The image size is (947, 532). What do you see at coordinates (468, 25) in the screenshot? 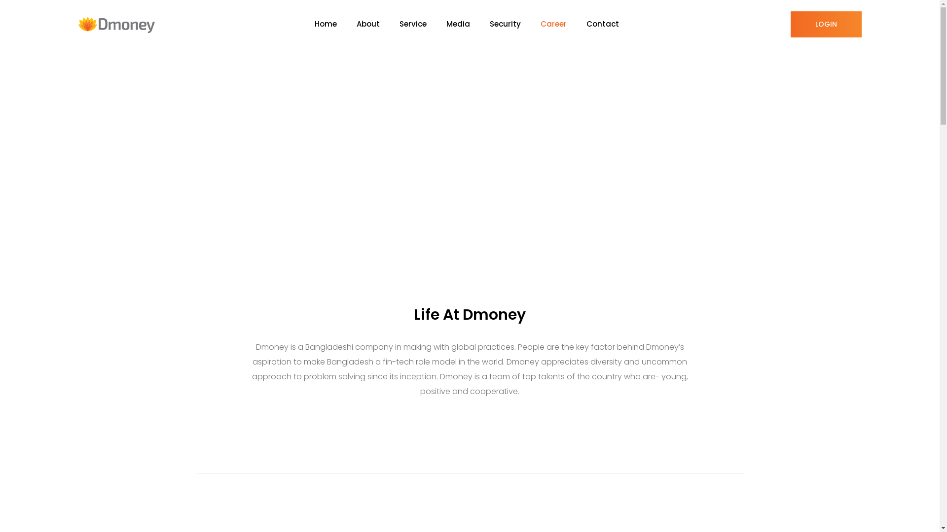
I see `Media` at bounding box center [468, 25].